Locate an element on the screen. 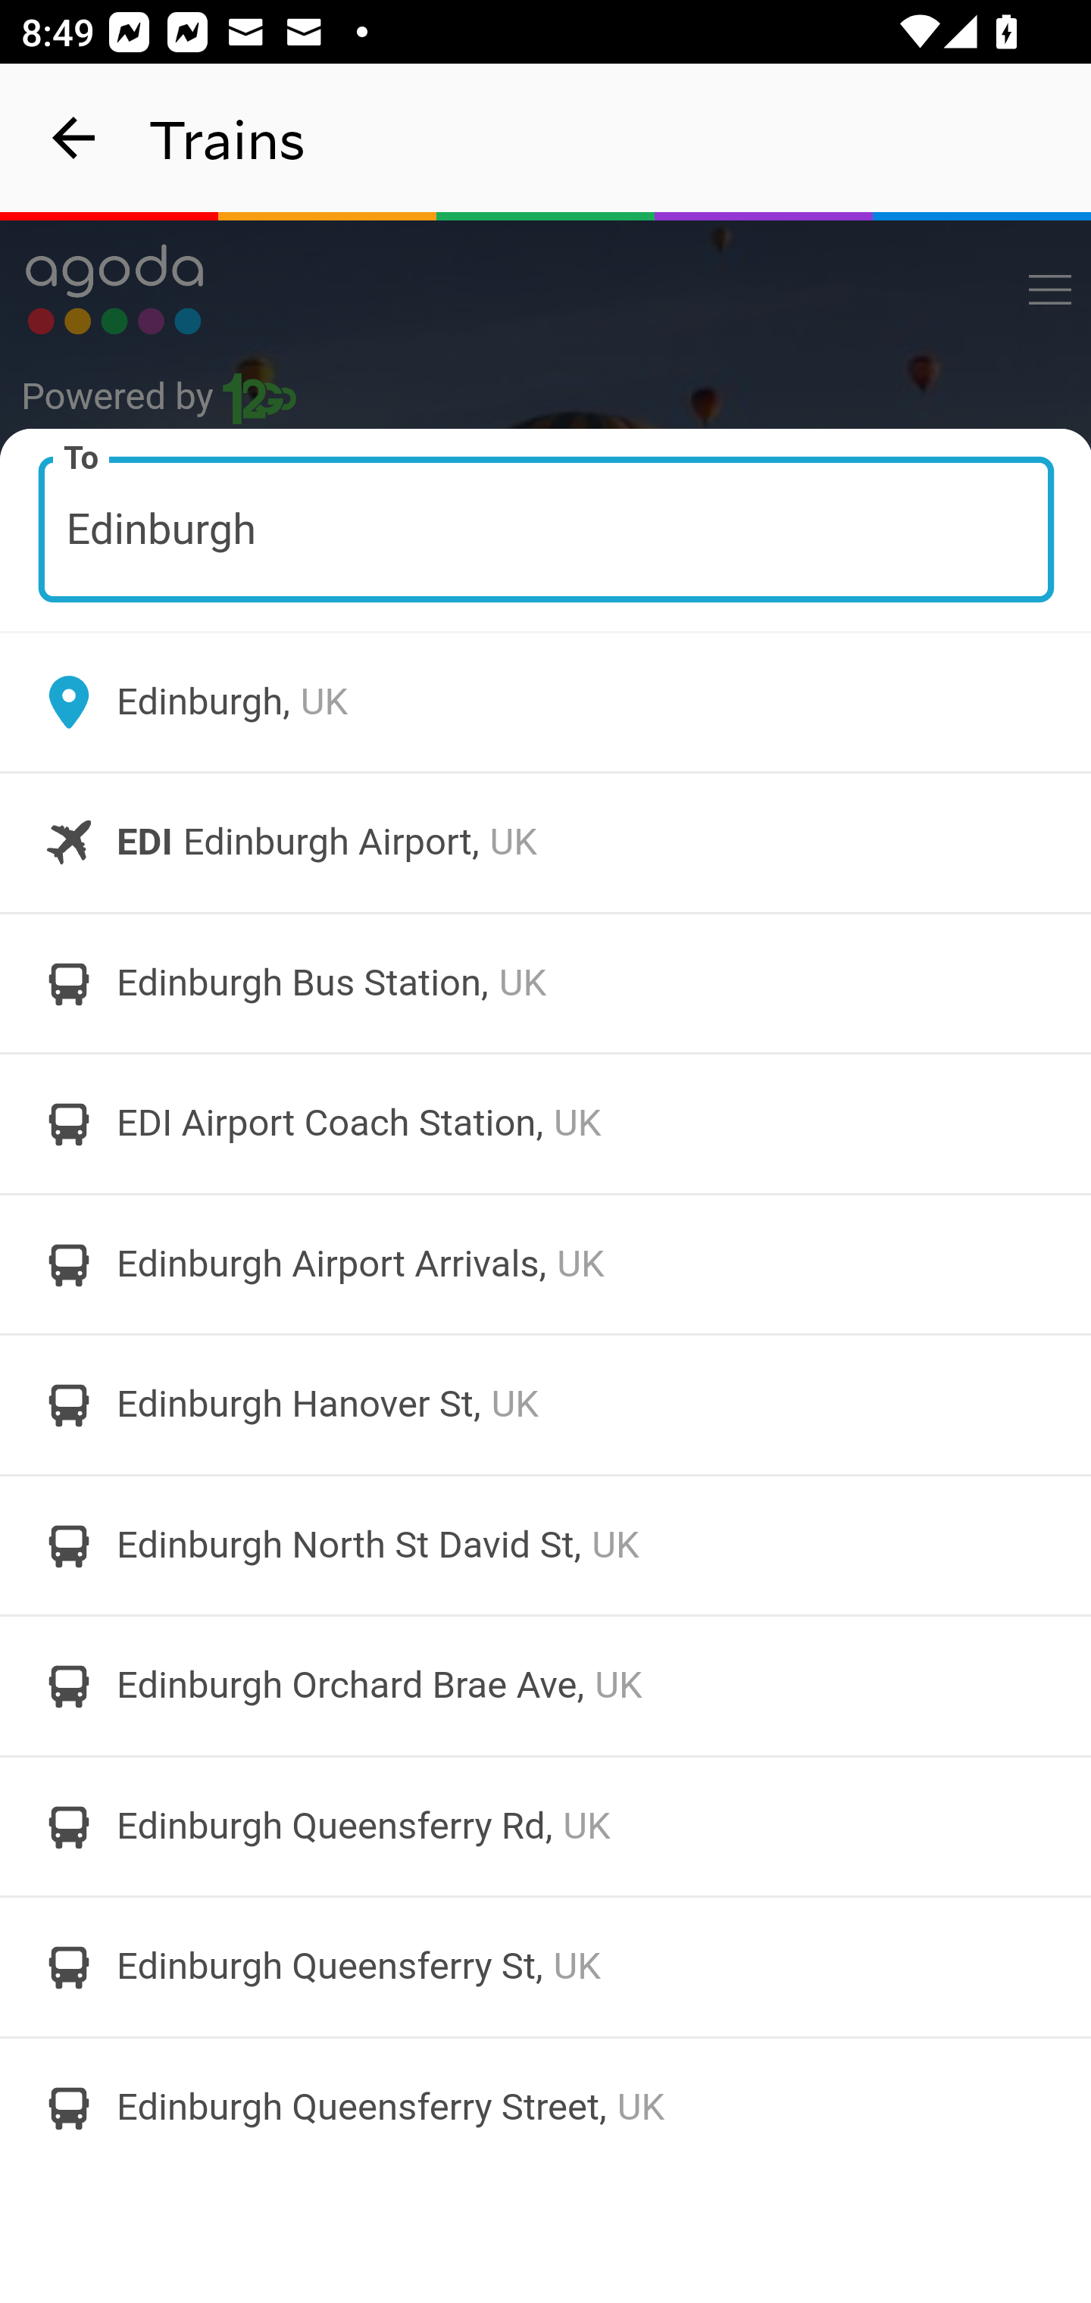 The image size is (1091, 2303). Edinburgh Hanover St,UK is located at coordinates (545, 1405).